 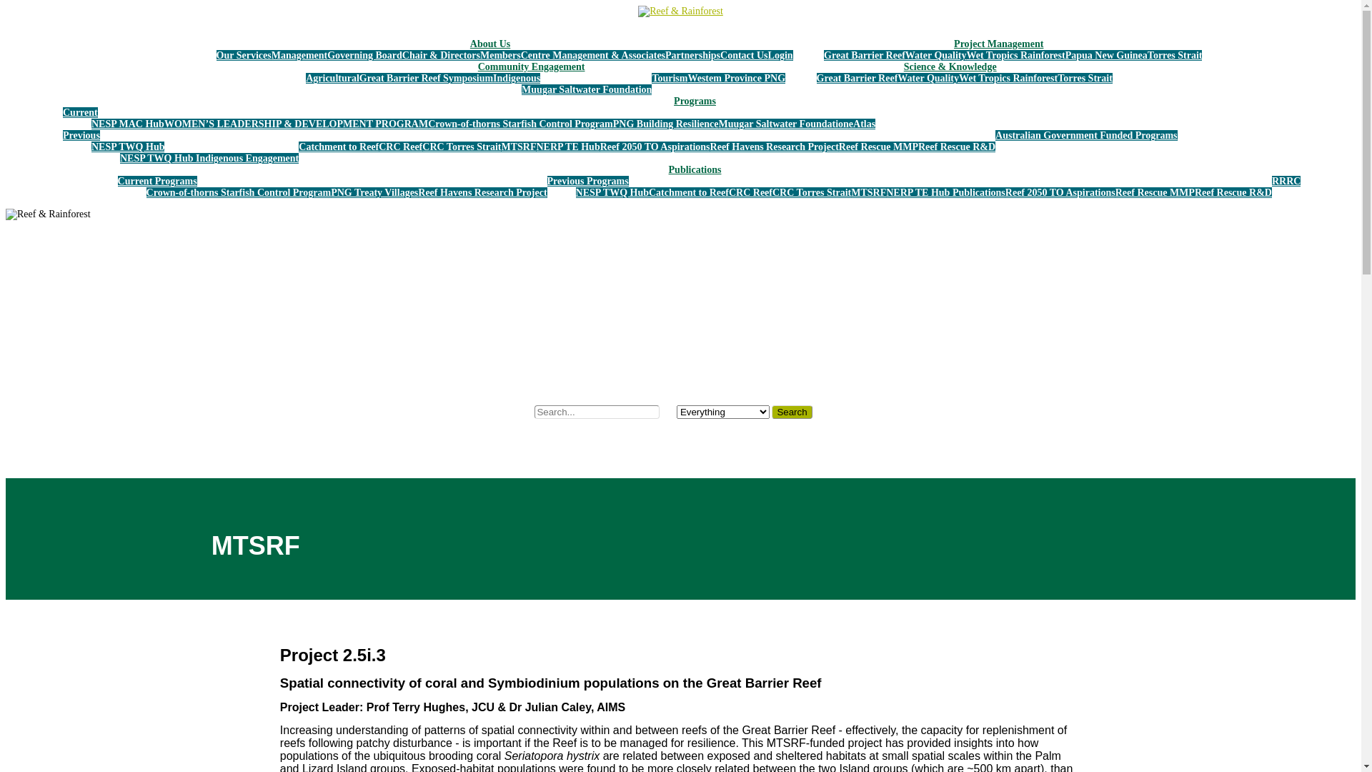 What do you see at coordinates (670, 79) in the screenshot?
I see `Tourism` at bounding box center [670, 79].